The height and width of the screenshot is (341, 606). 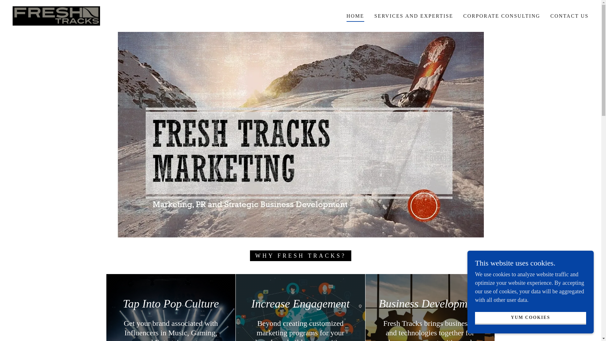 What do you see at coordinates (355, 16) in the screenshot?
I see `HOME` at bounding box center [355, 16].